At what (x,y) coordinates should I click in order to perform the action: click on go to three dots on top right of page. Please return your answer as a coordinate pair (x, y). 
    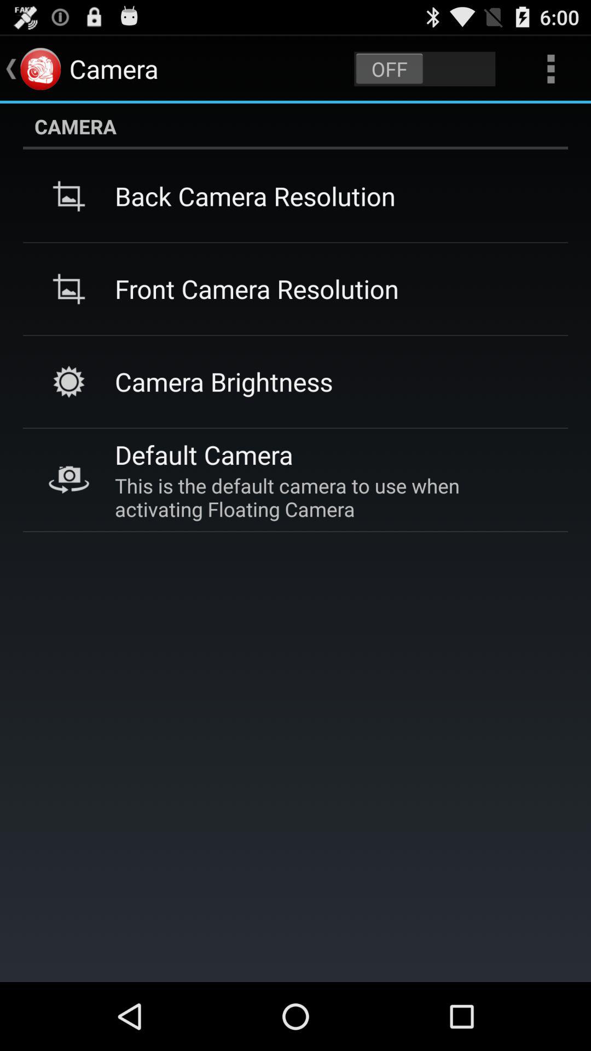
    Looking at the image, I should click on (551, 69).